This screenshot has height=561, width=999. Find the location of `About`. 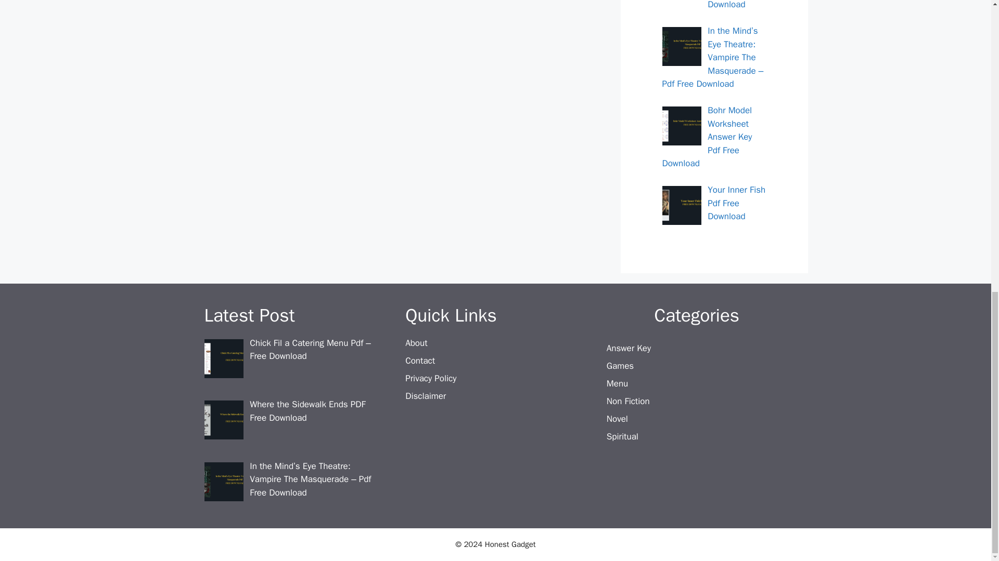

About is located at coordinates (416, 343).